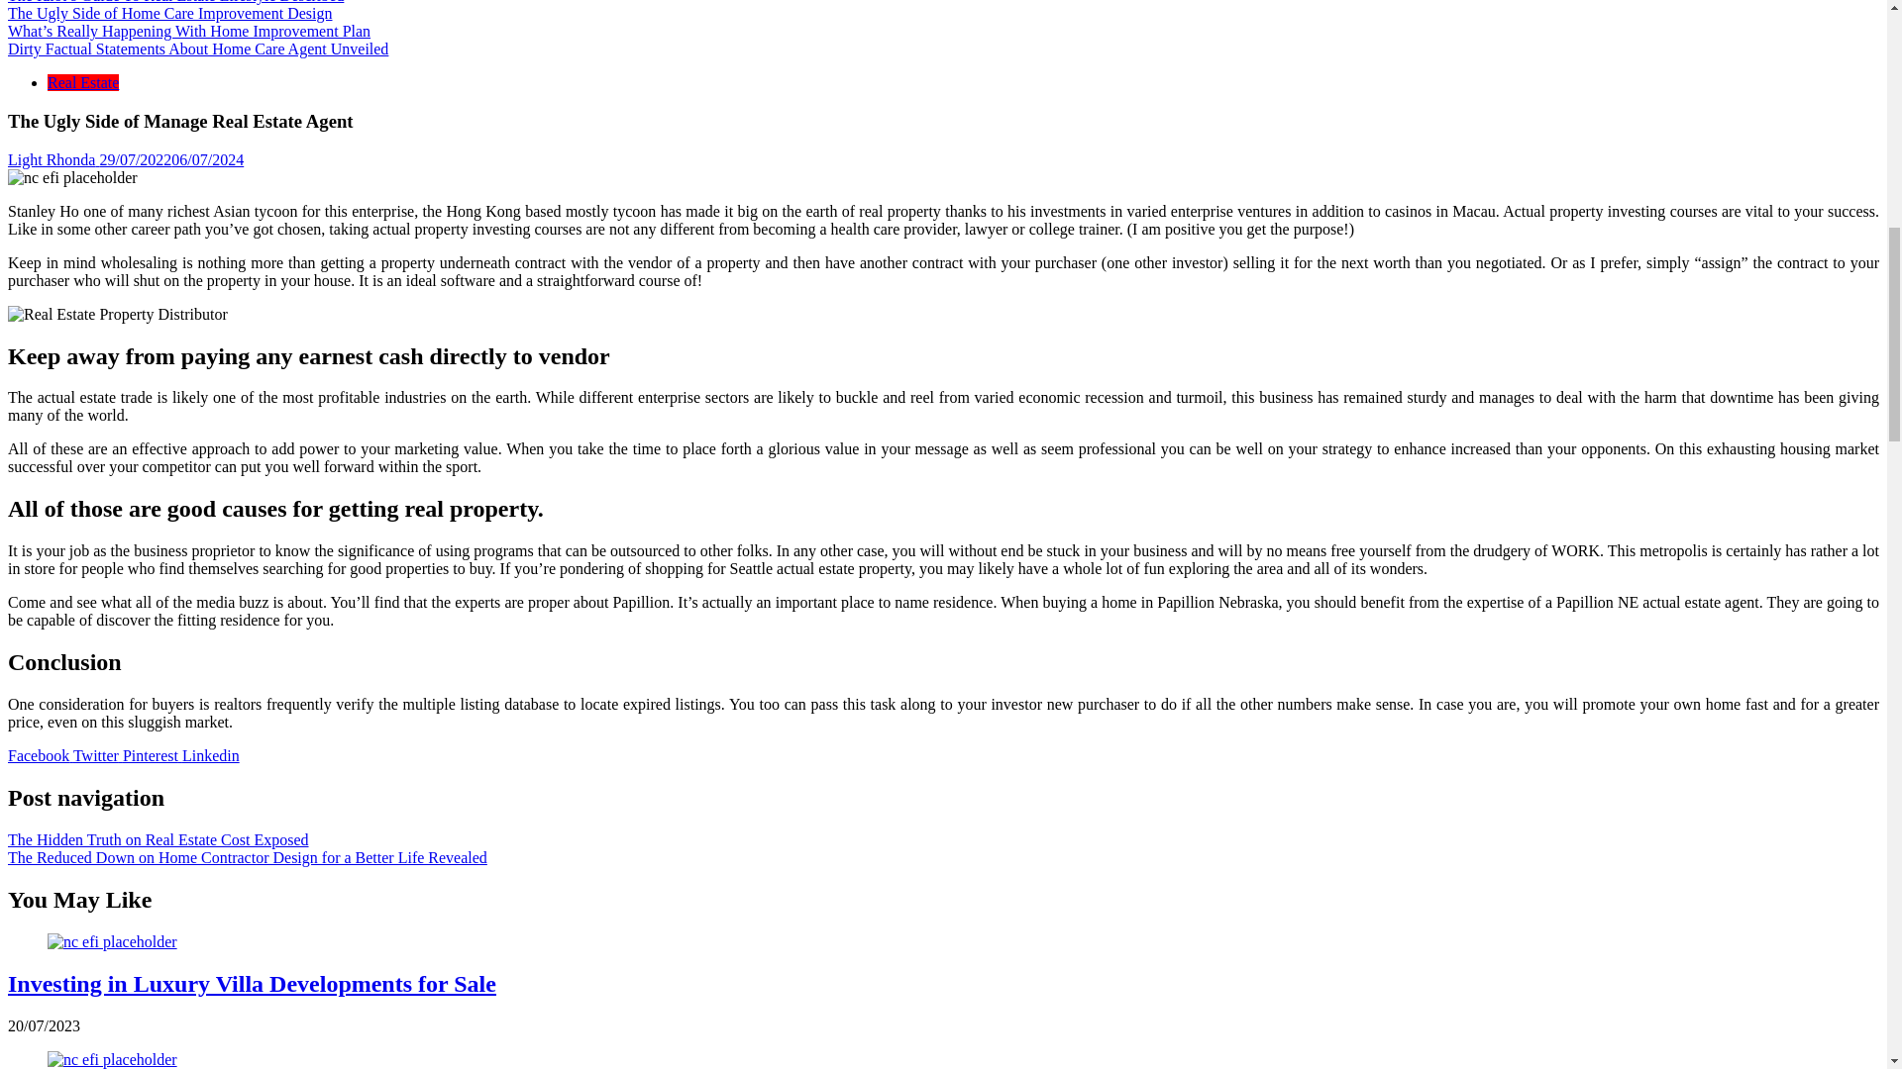 Image resolution: width=1902 pixels, height=1069 pixels. I want to click on Investing in Luxury Villa Developments for Sale, so click(112, 942).